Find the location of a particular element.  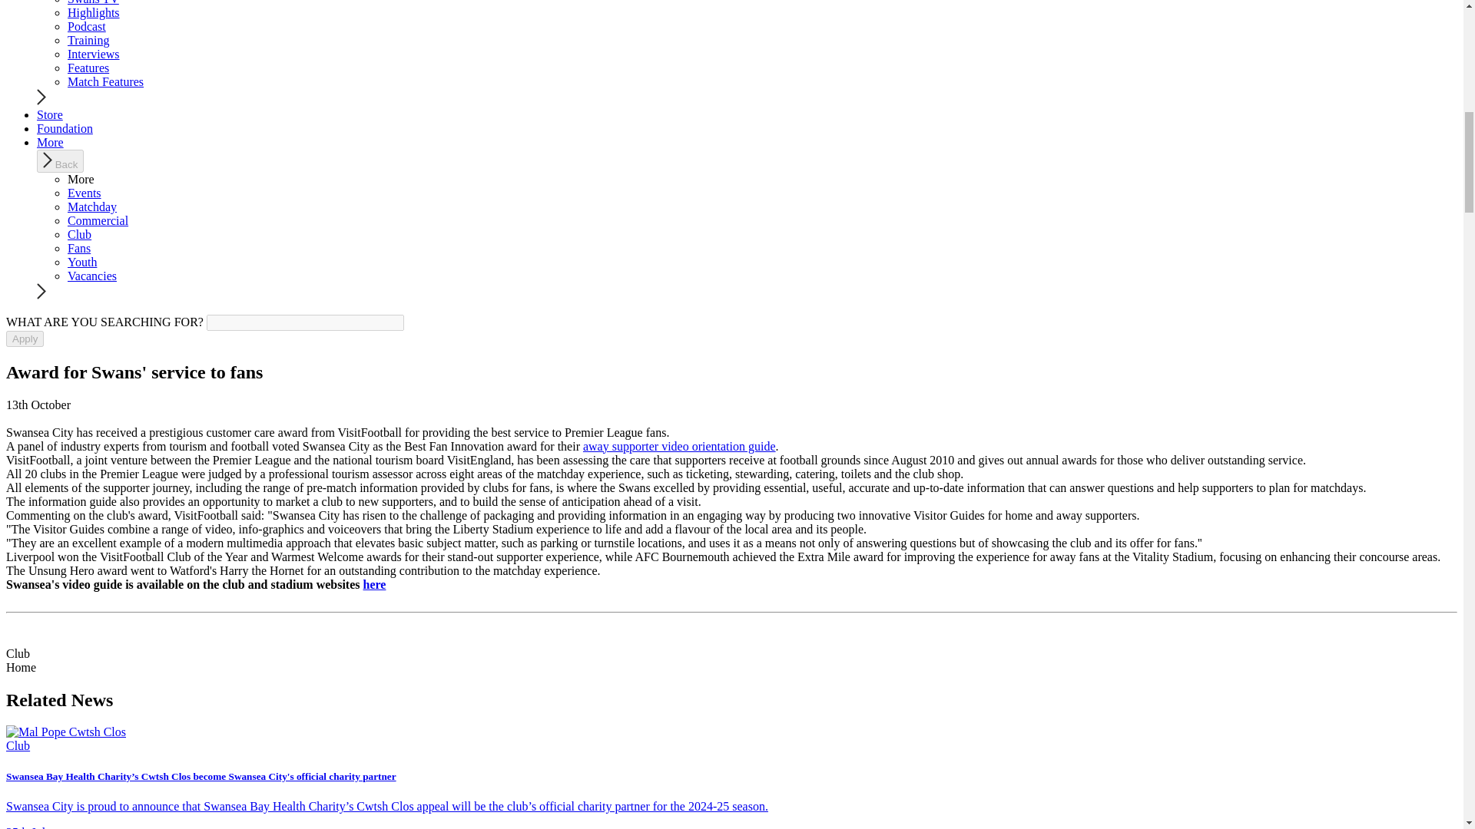

Apply is located at coordinates (25, 339).